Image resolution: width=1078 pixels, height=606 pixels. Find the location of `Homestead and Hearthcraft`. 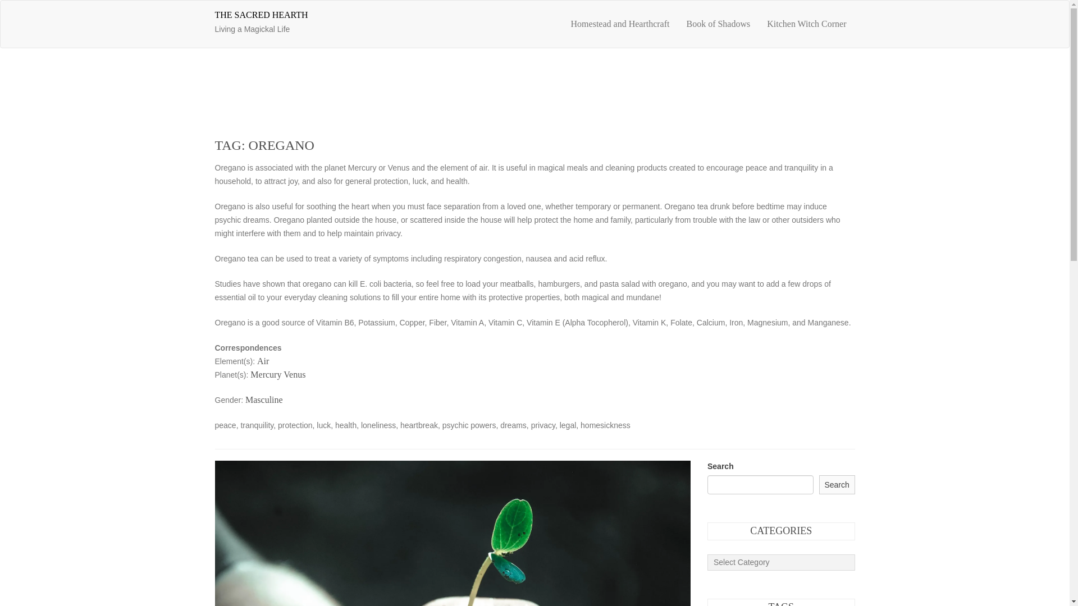

Homestead and Hearthcraft is located at coordinates (294, 374).